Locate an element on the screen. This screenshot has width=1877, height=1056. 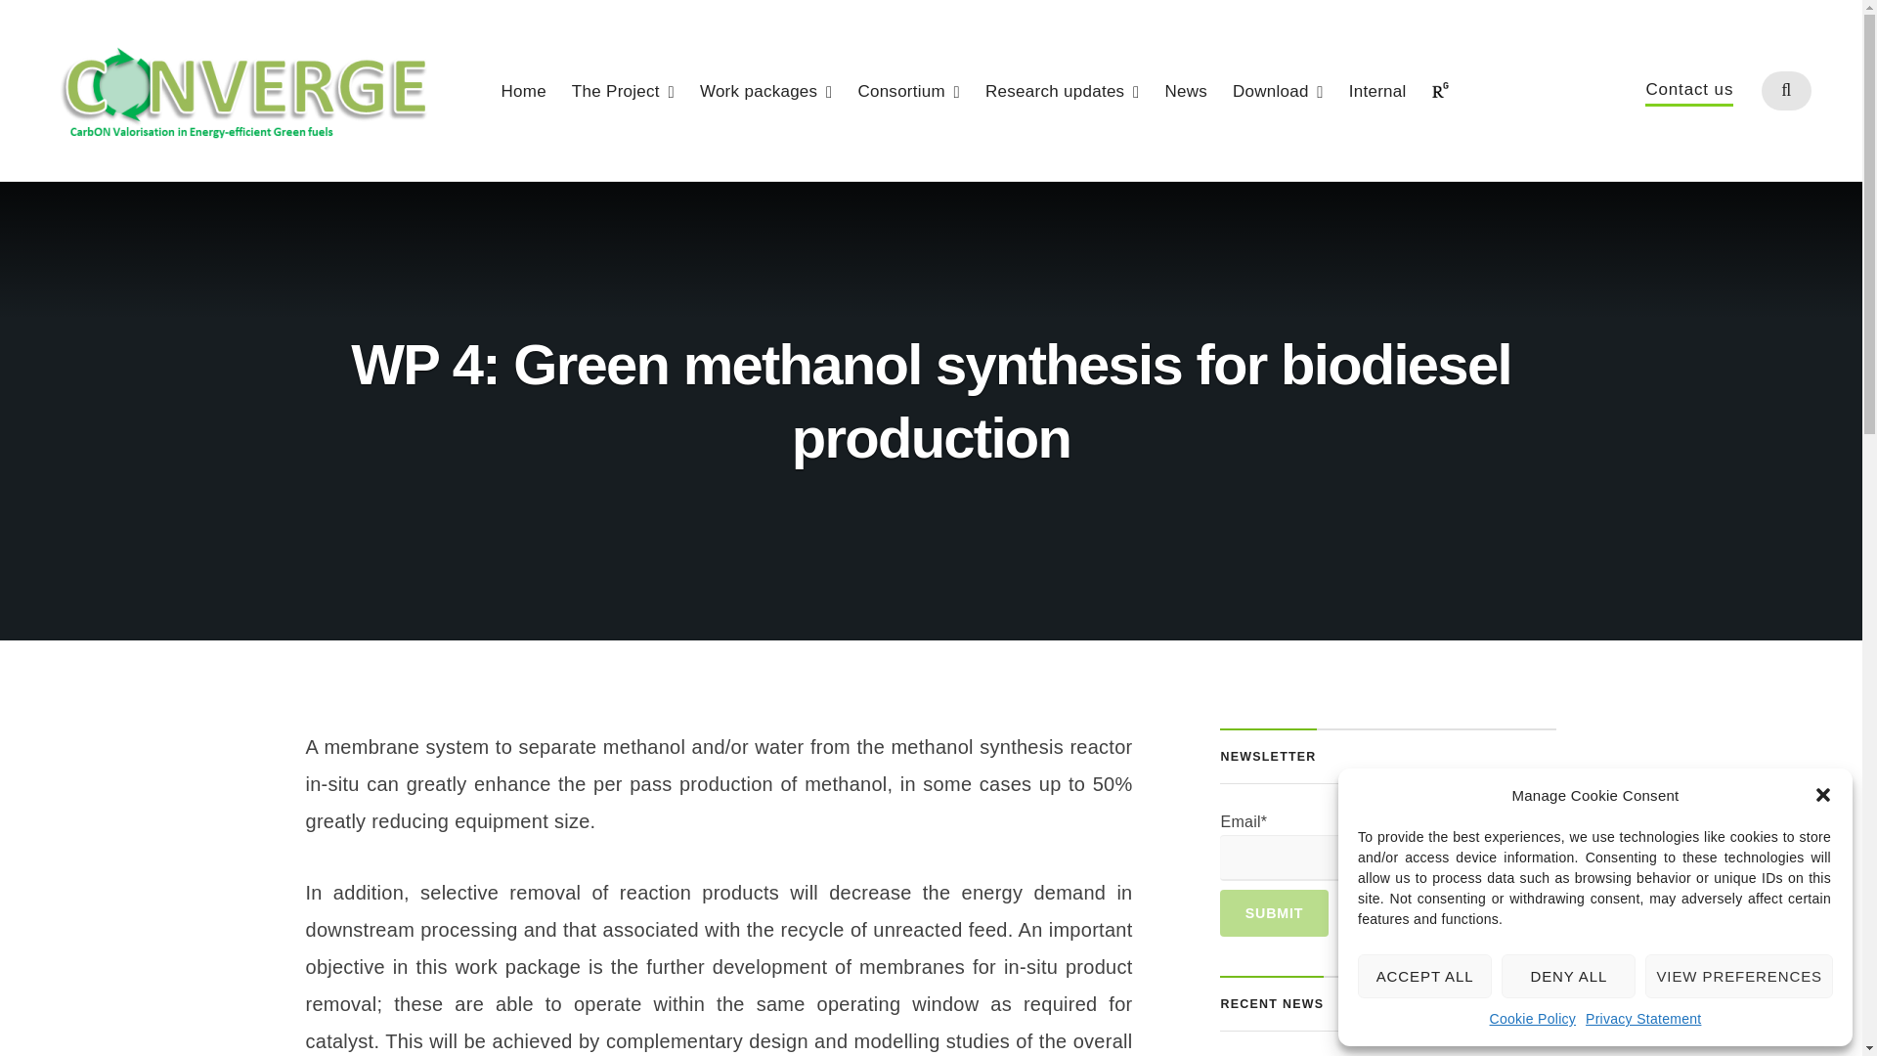
Privacy Statement is located at coordinates (1642, 1020).